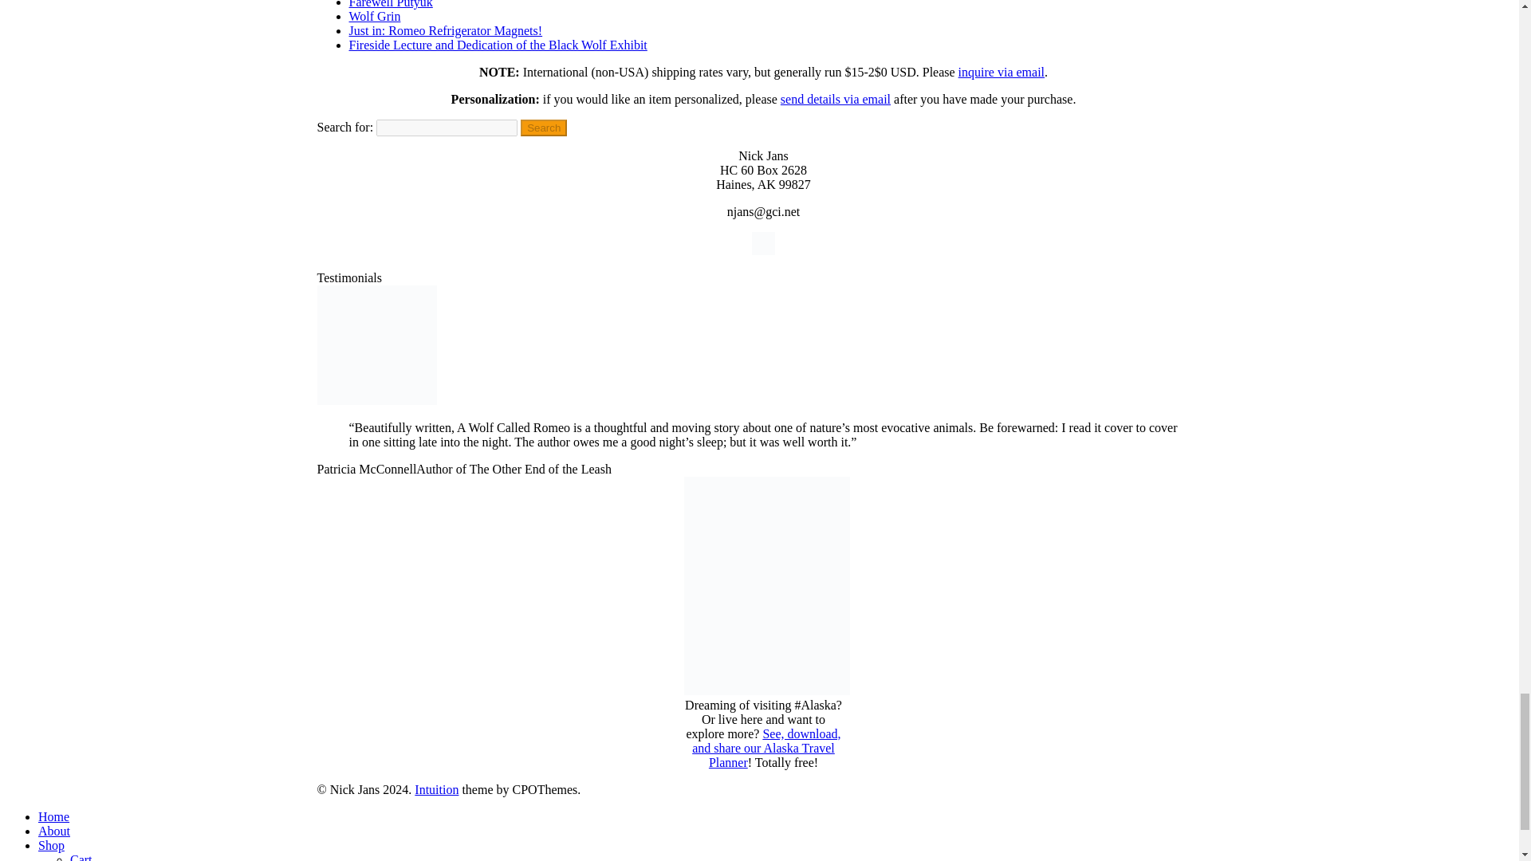 The image size is (1531, 861). What do you see at coordinates (543, 128) in the screenshot?
I see `Search` at bounding box center [543, 128].